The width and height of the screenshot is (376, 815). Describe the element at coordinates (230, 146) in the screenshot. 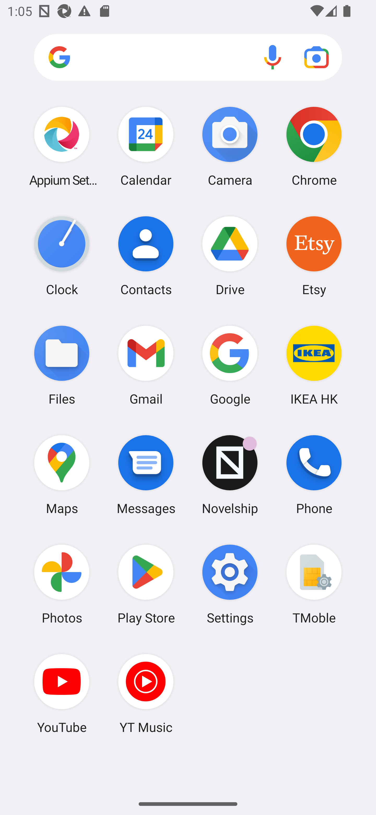

I see `Camera` at that location.